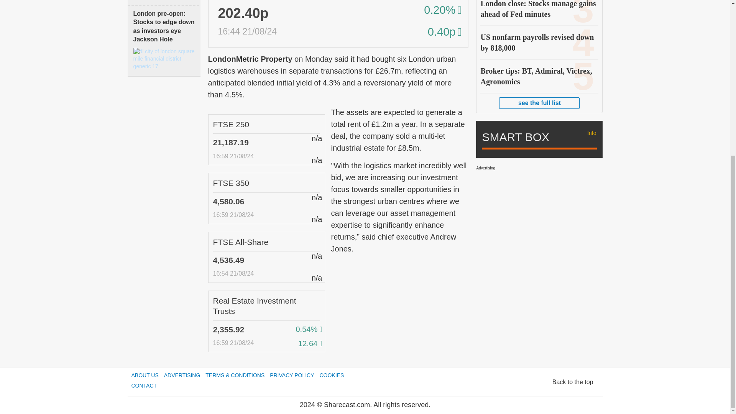 This screenshot has height=414, width=736. Describe the element at coordinates (164, 59) in the screenshot. I see `dl city of london square mile financial district generic 17` at that location.